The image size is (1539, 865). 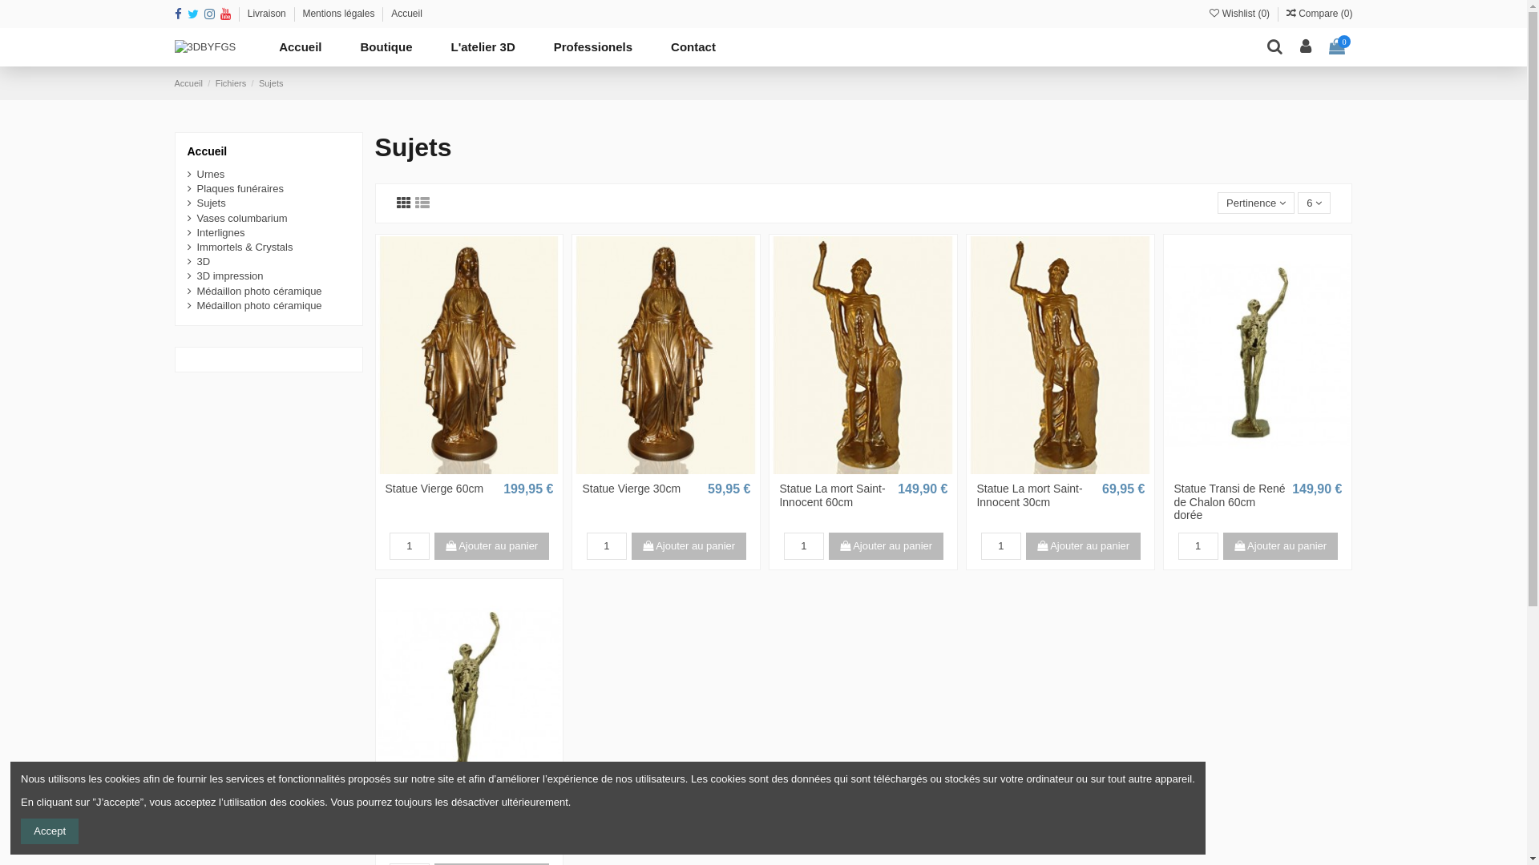 What do you see at coordinates (434, 489) in the screenshot?
I see `Statue Vierge 60cm` at bounding box center [434, 489].